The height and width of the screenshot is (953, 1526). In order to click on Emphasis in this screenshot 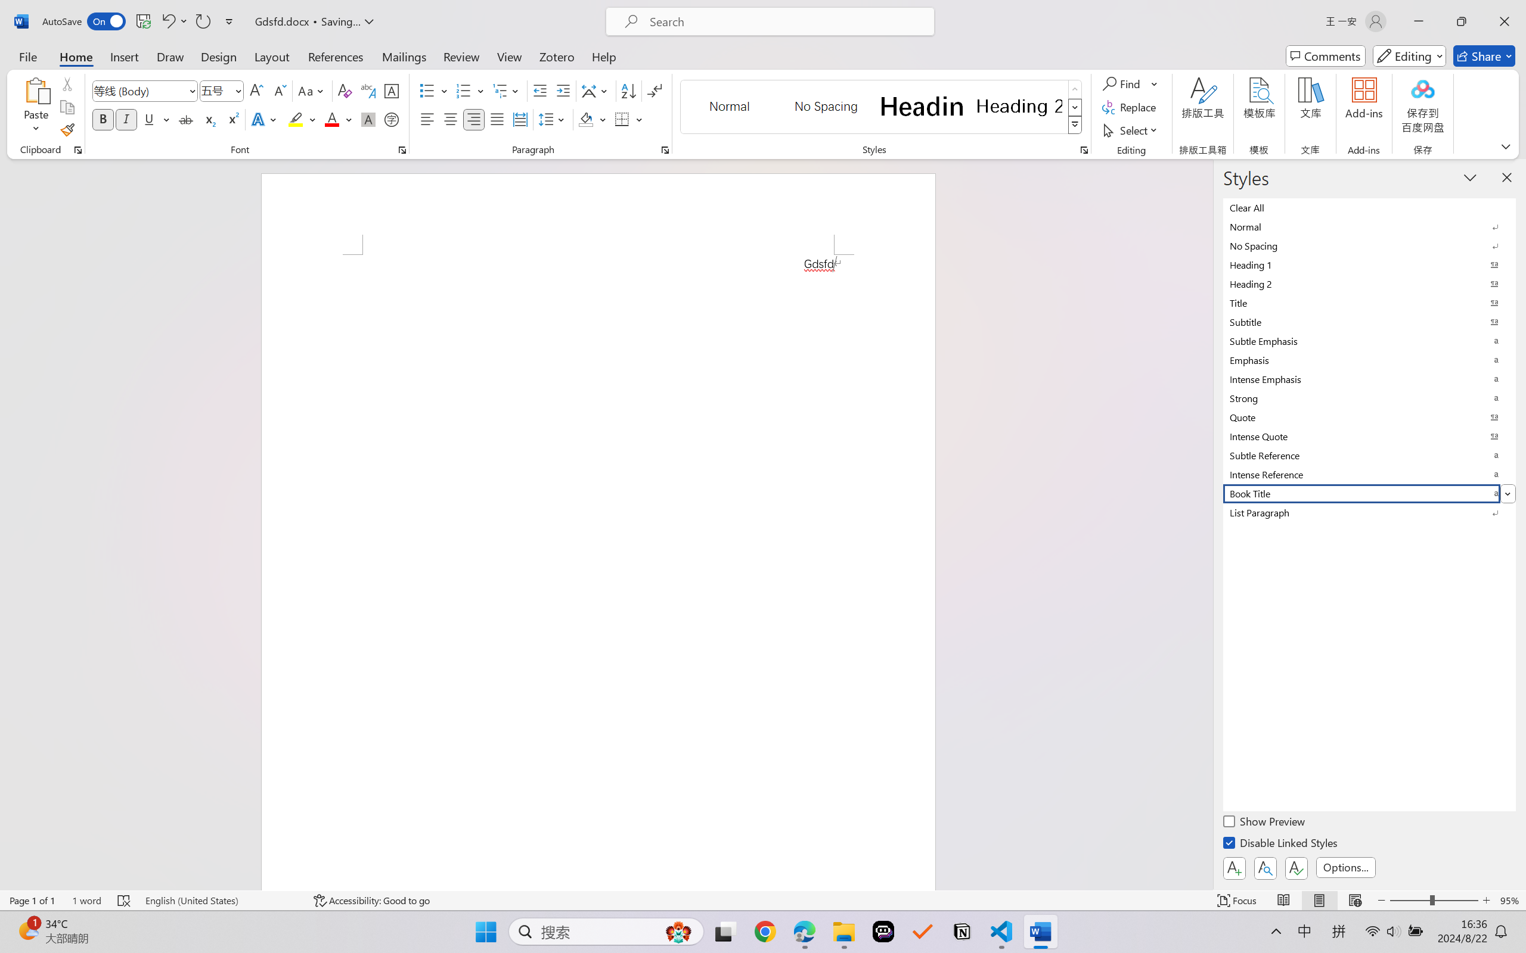, I will do `click(1370, 360)`.